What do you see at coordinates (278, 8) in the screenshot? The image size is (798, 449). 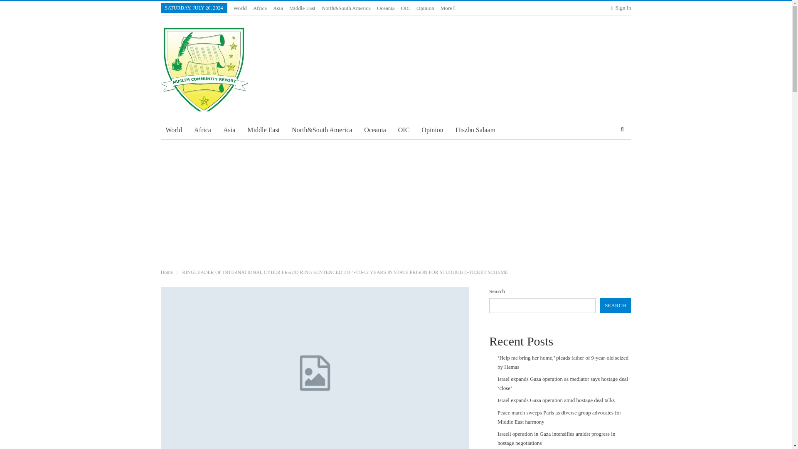 I see `Asia` at bounding box center [278, 8].